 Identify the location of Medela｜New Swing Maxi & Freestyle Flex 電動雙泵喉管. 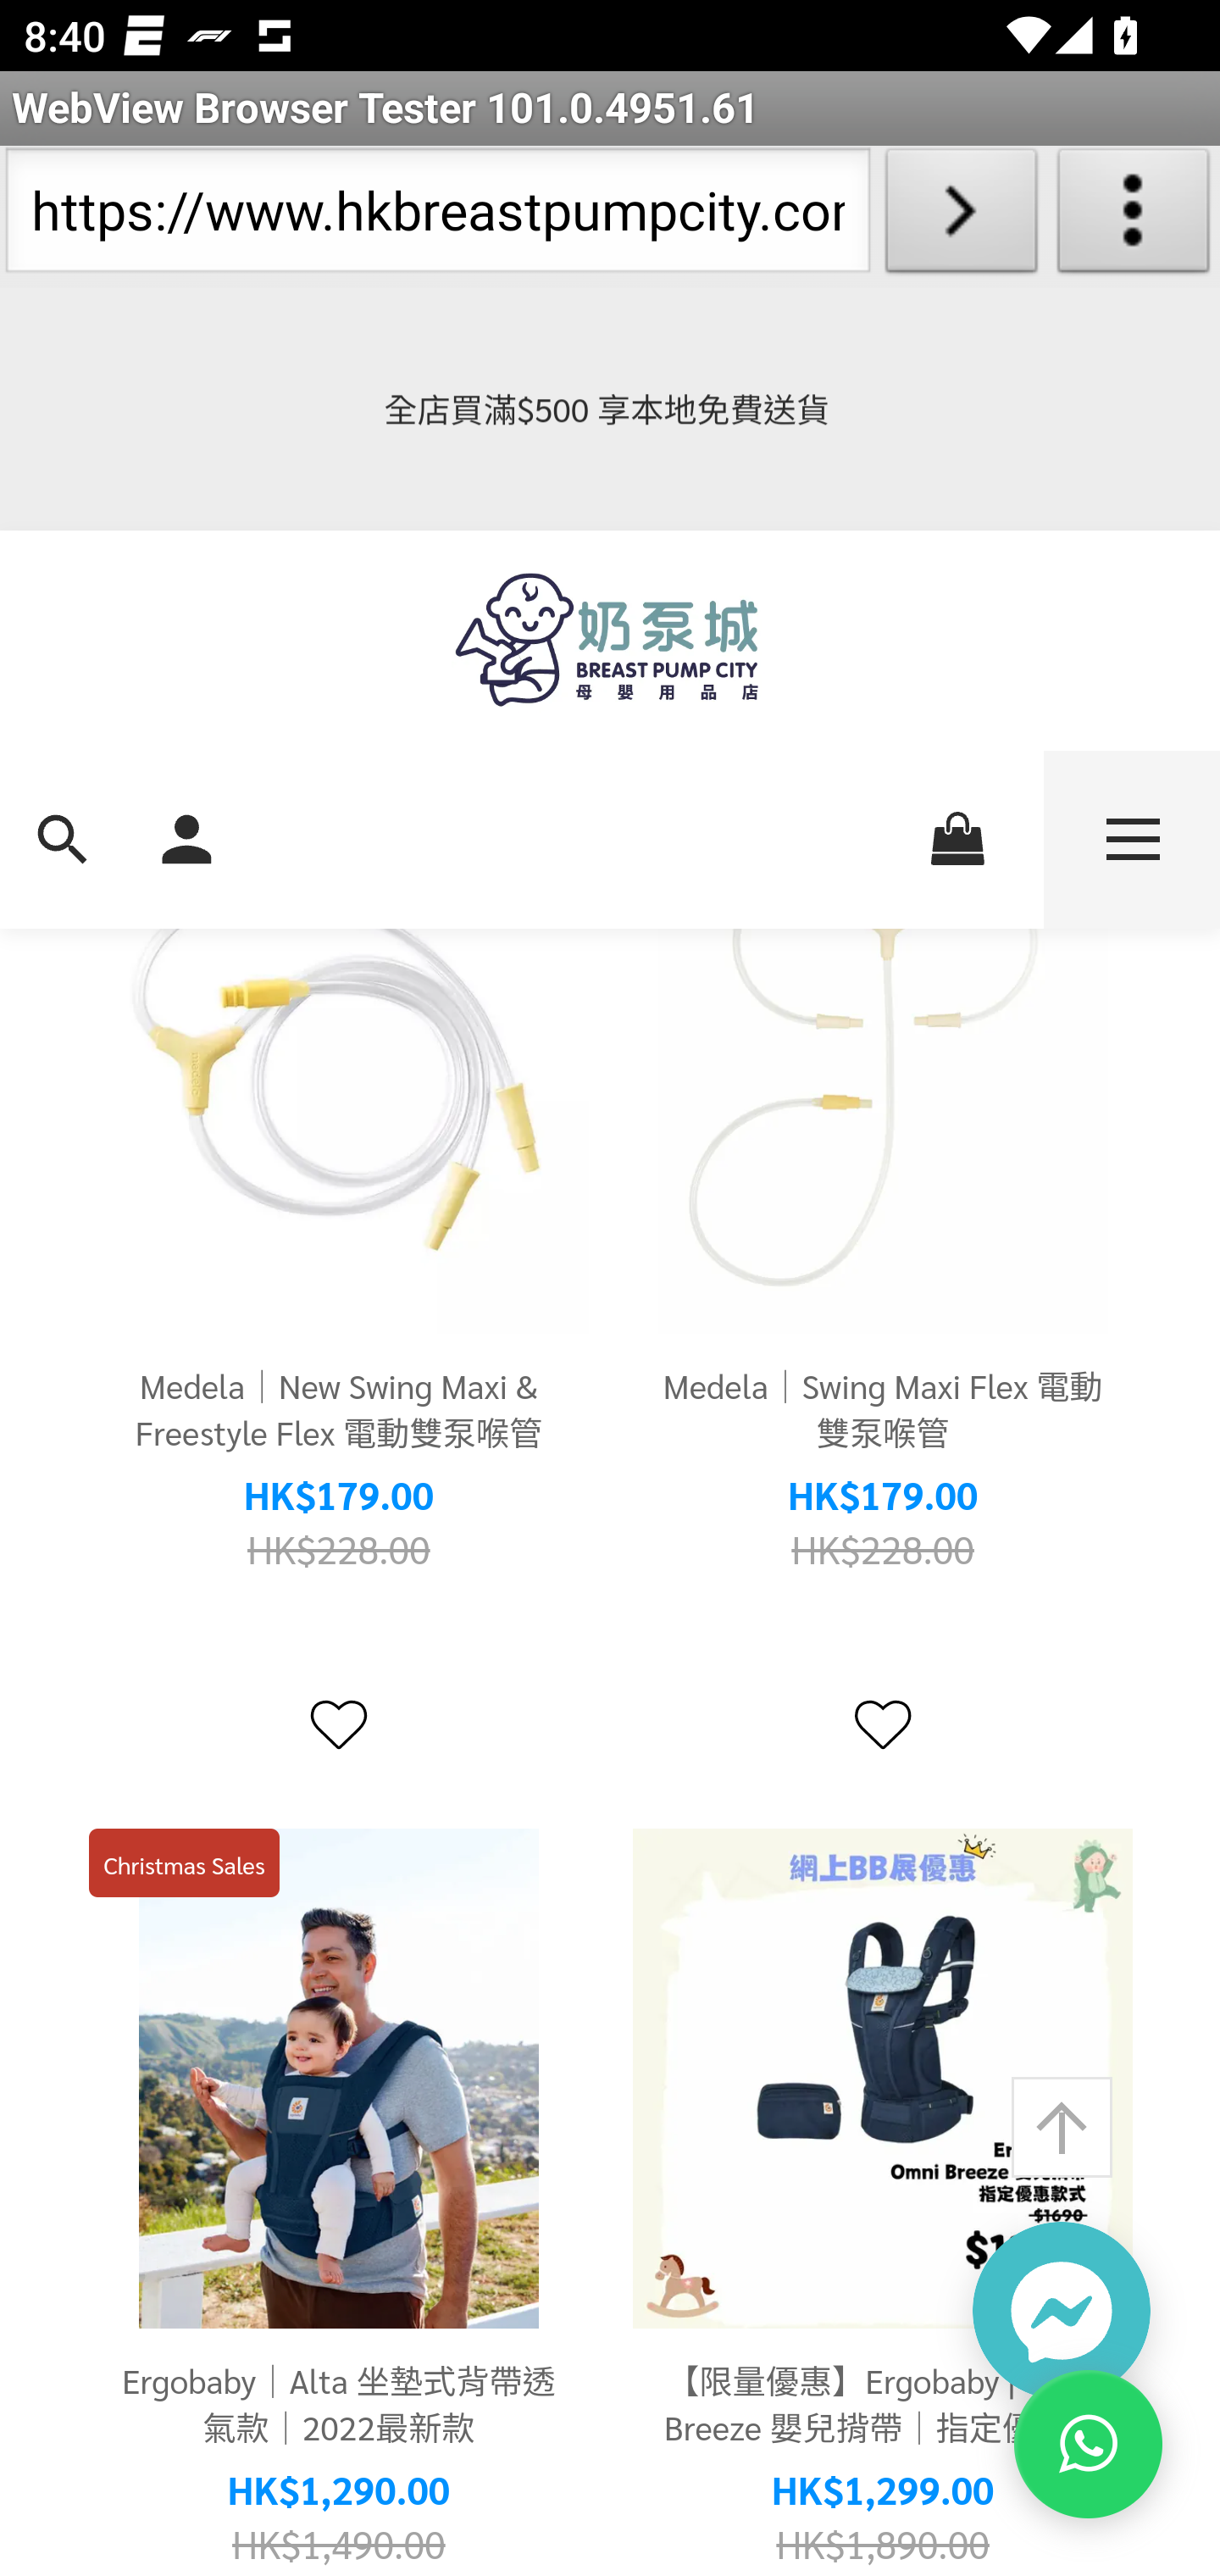
(339, 1410).